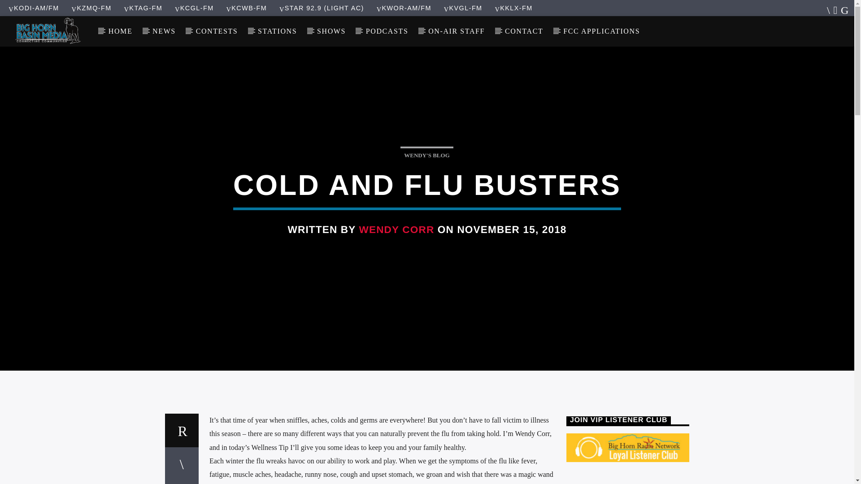 The width and height of the screenshot is (861, 484). I want to click on KTAG-FM, so click(143, 8).